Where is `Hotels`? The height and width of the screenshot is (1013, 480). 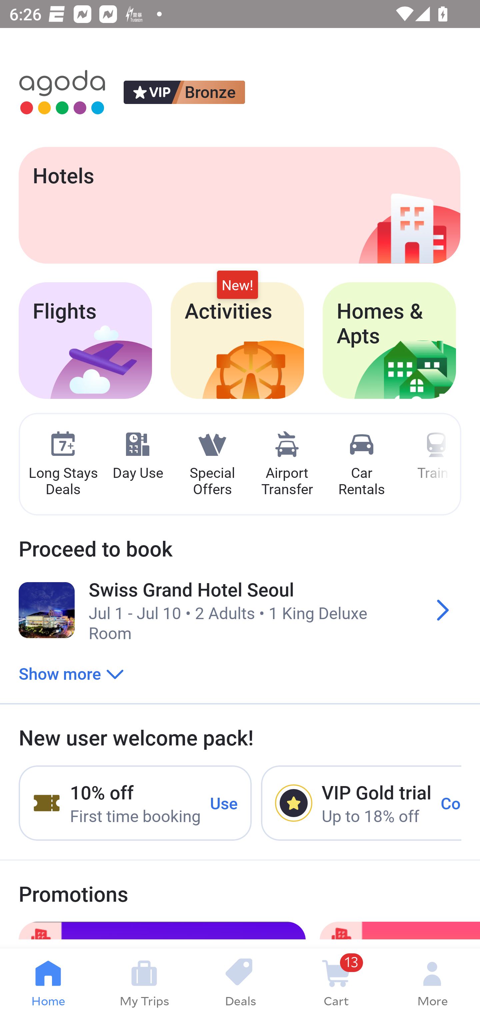
Hotels is located at coordinates (239, 205).